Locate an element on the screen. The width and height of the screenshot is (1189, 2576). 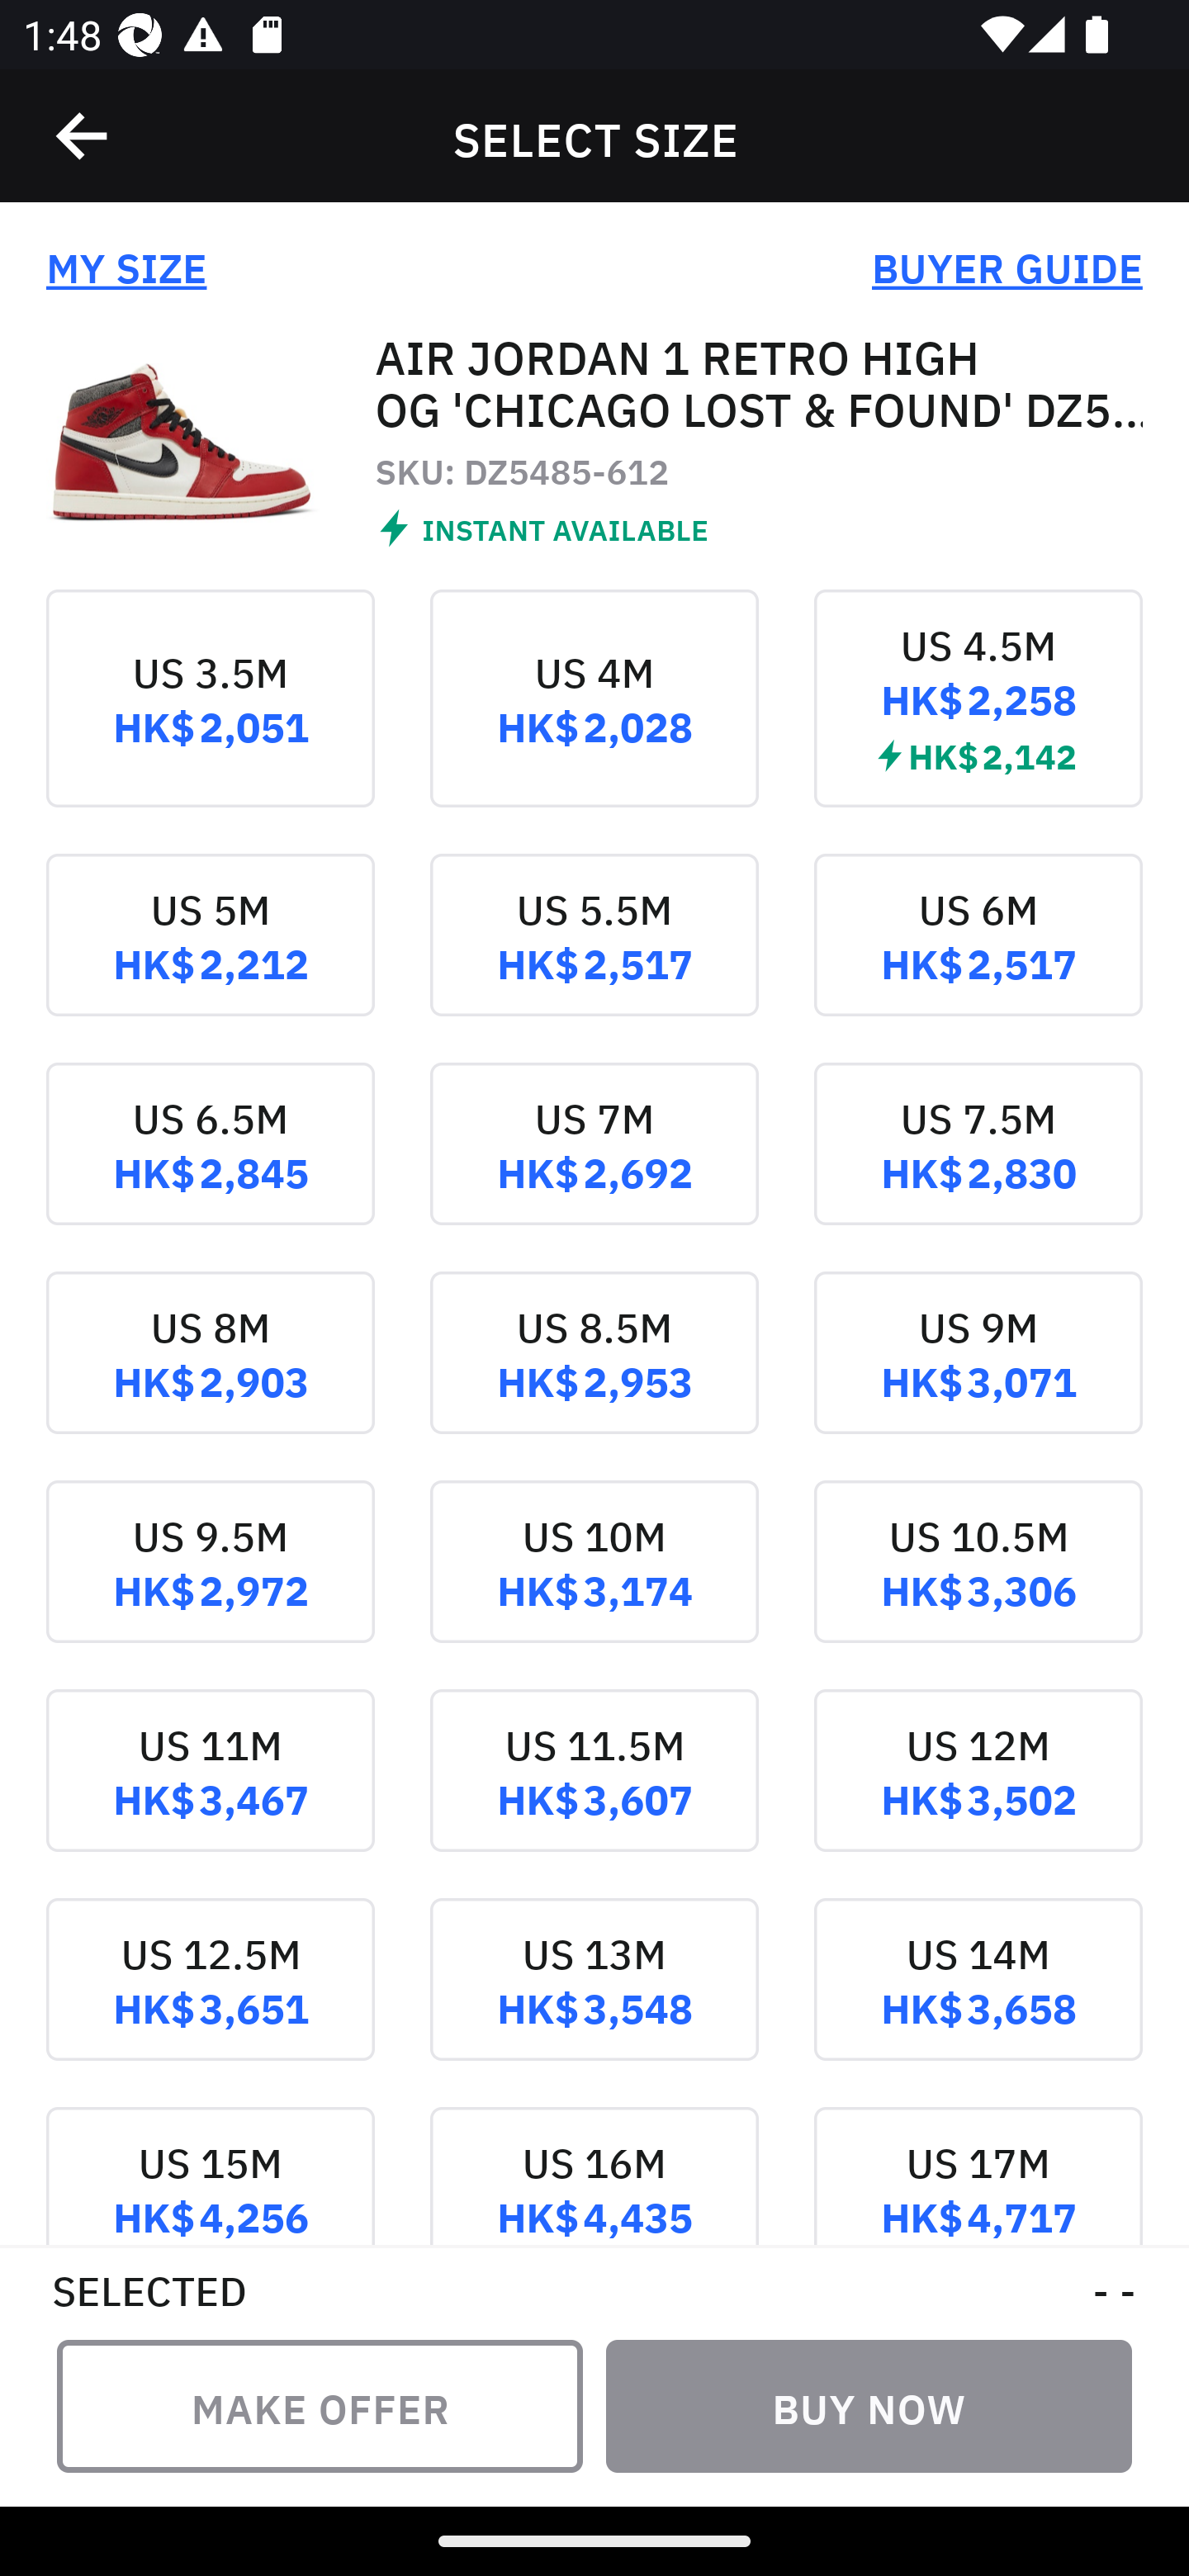
US 10M HK$ 3,174 is located at coordinates (594, 1585).